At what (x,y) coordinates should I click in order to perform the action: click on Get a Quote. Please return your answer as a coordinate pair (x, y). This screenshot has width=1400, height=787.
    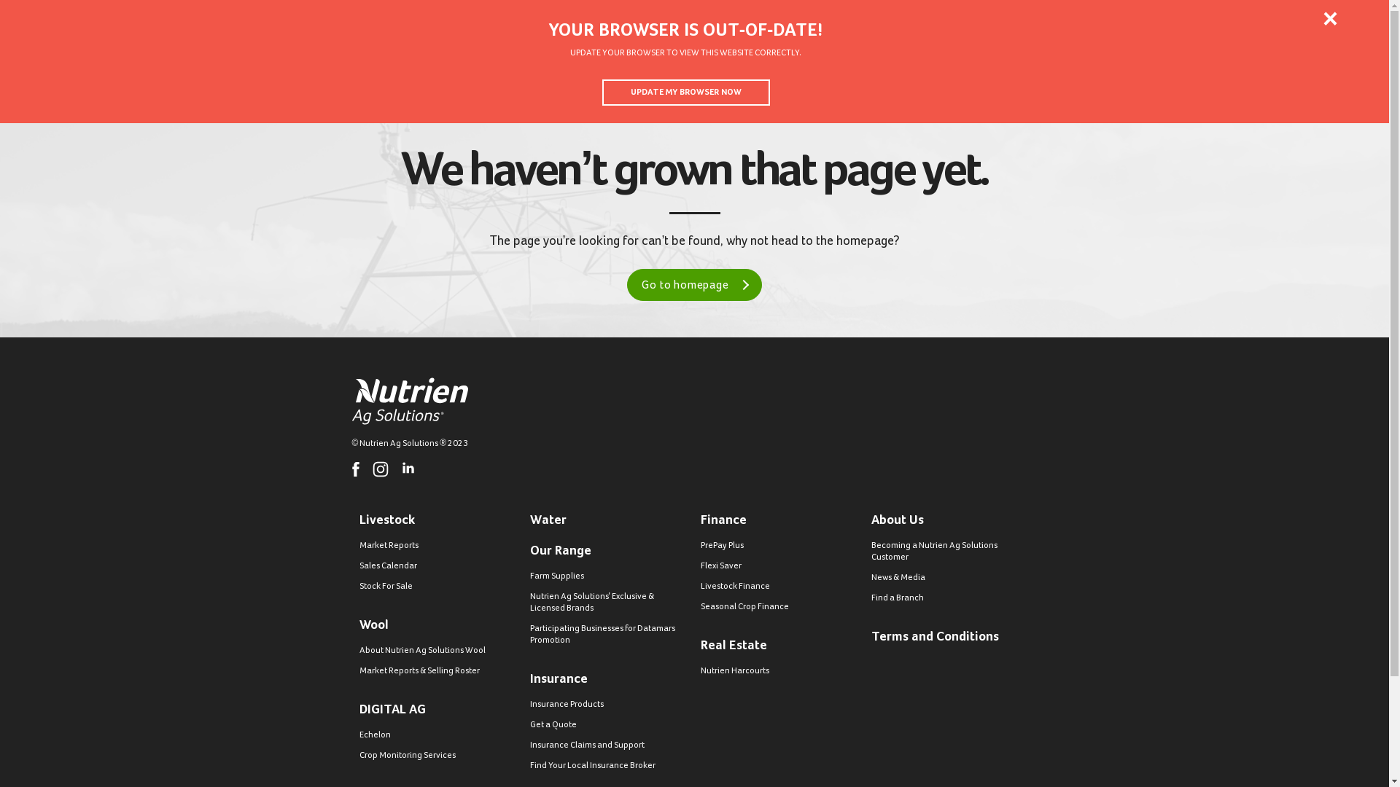
    Looking at the image, I should click on (609, 725).